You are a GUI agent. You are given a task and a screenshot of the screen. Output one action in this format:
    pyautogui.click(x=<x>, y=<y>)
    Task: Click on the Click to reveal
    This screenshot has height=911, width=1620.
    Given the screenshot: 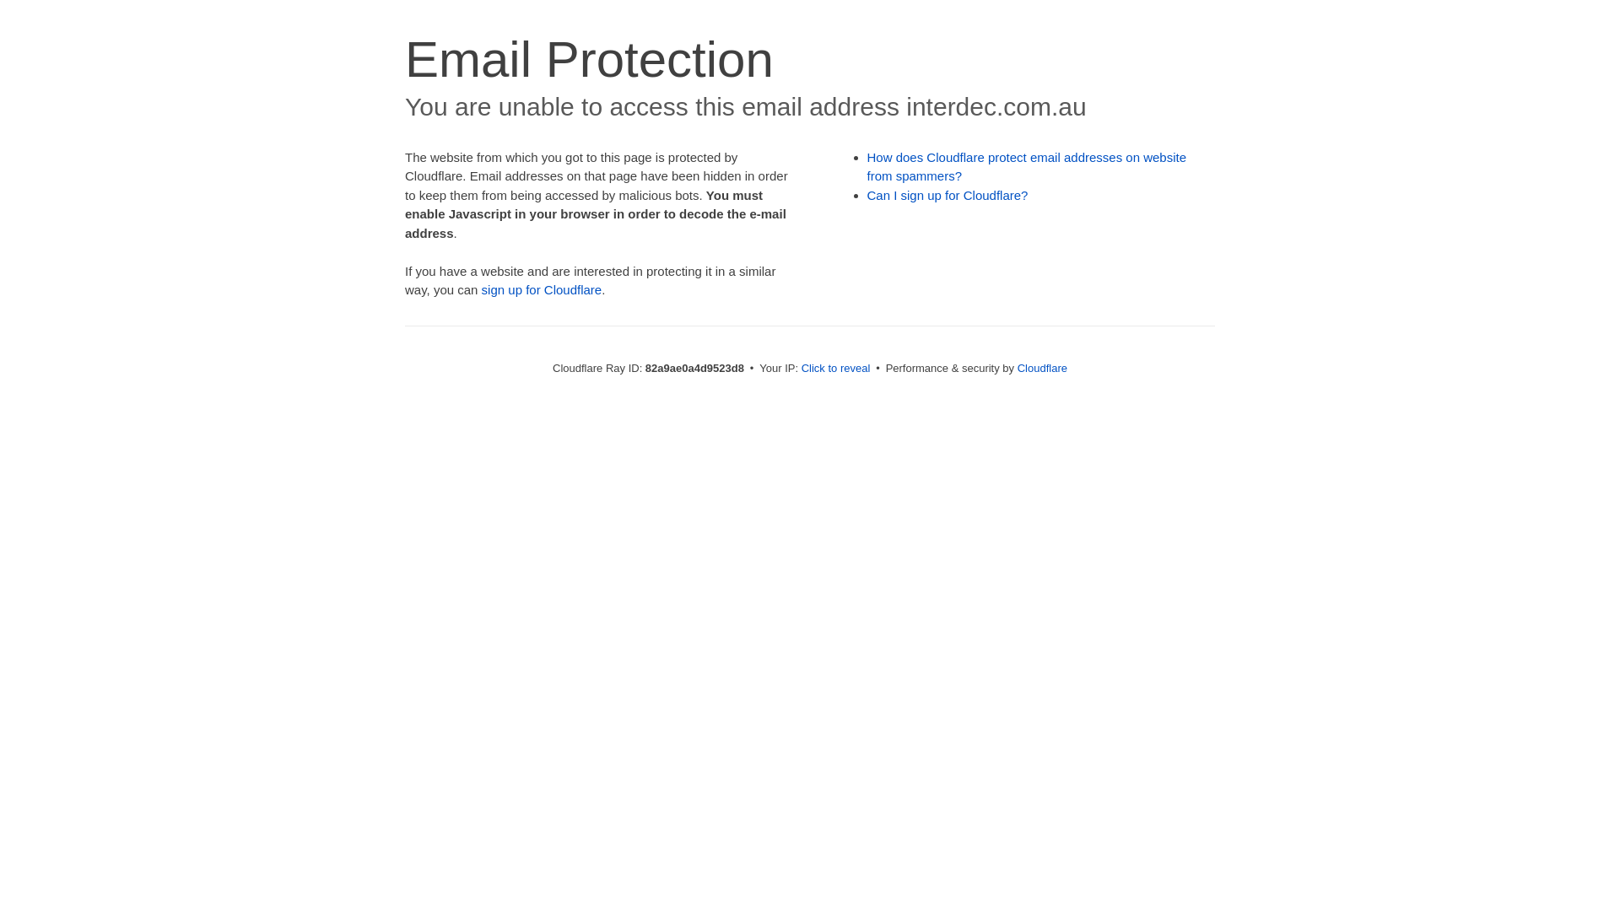 What is the action you would take?
    pyautogui.click(x=836, y=368)
    